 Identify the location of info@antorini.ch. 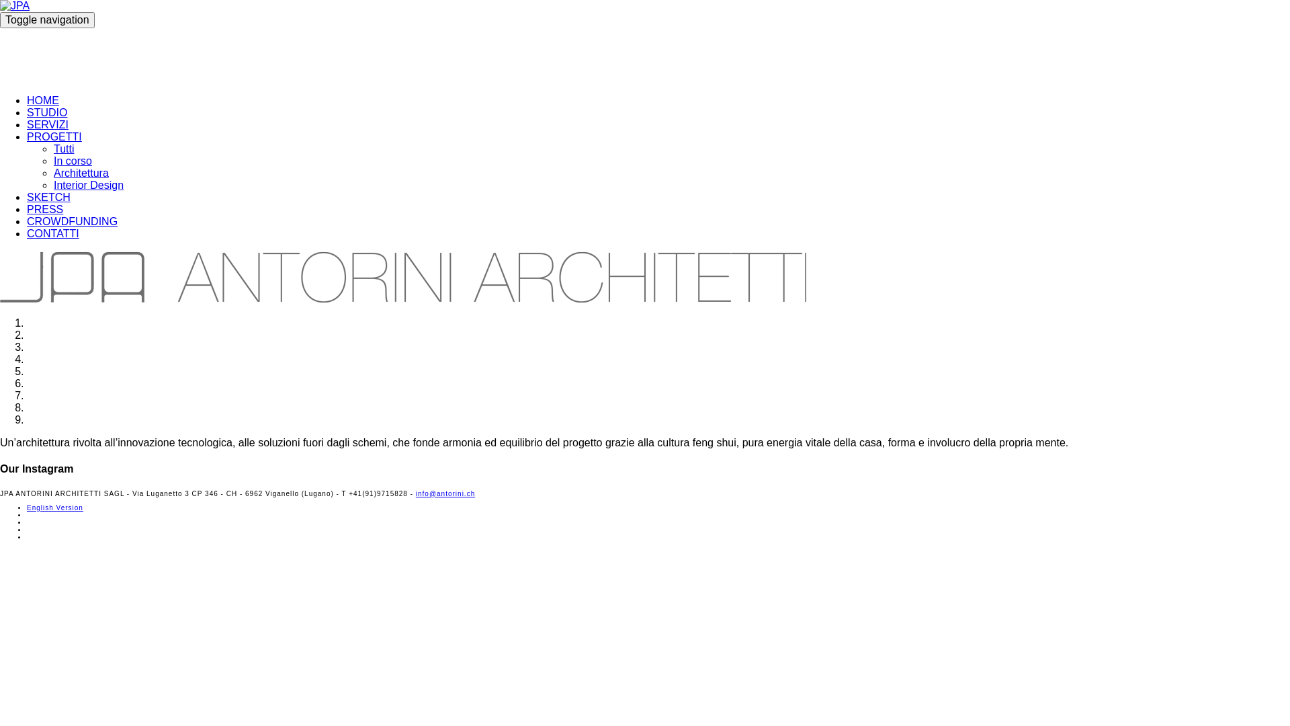
(445, 493).